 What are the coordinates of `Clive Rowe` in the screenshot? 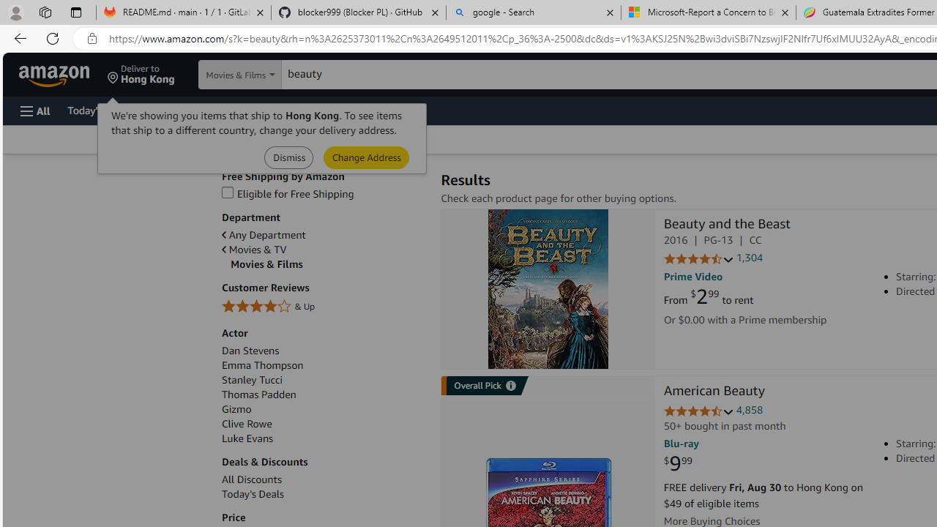 It's located at (247, 424).